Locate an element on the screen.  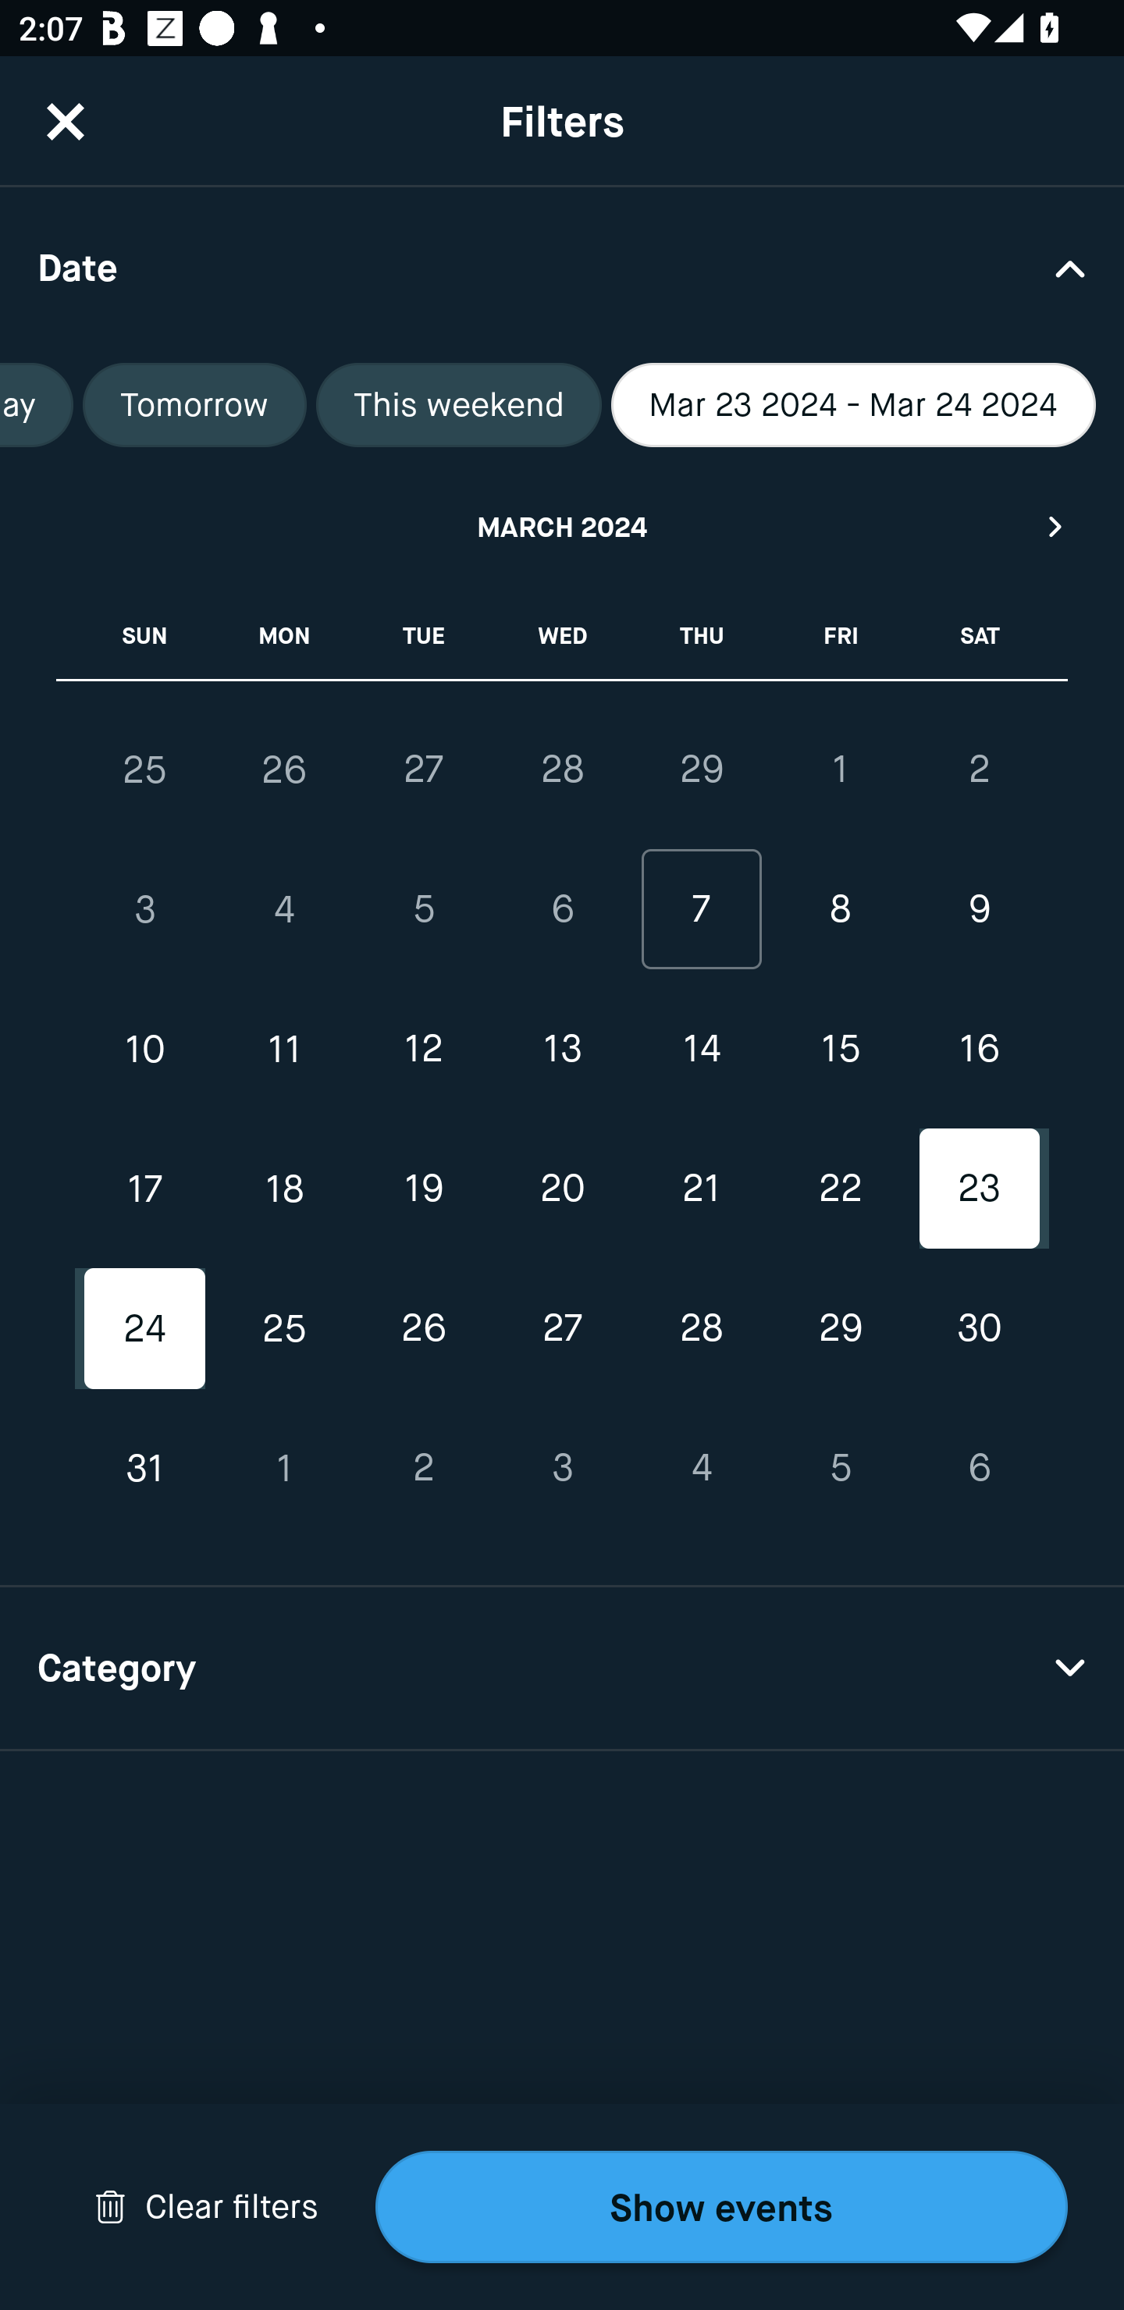
4 is located at coordinates (701, 1467).